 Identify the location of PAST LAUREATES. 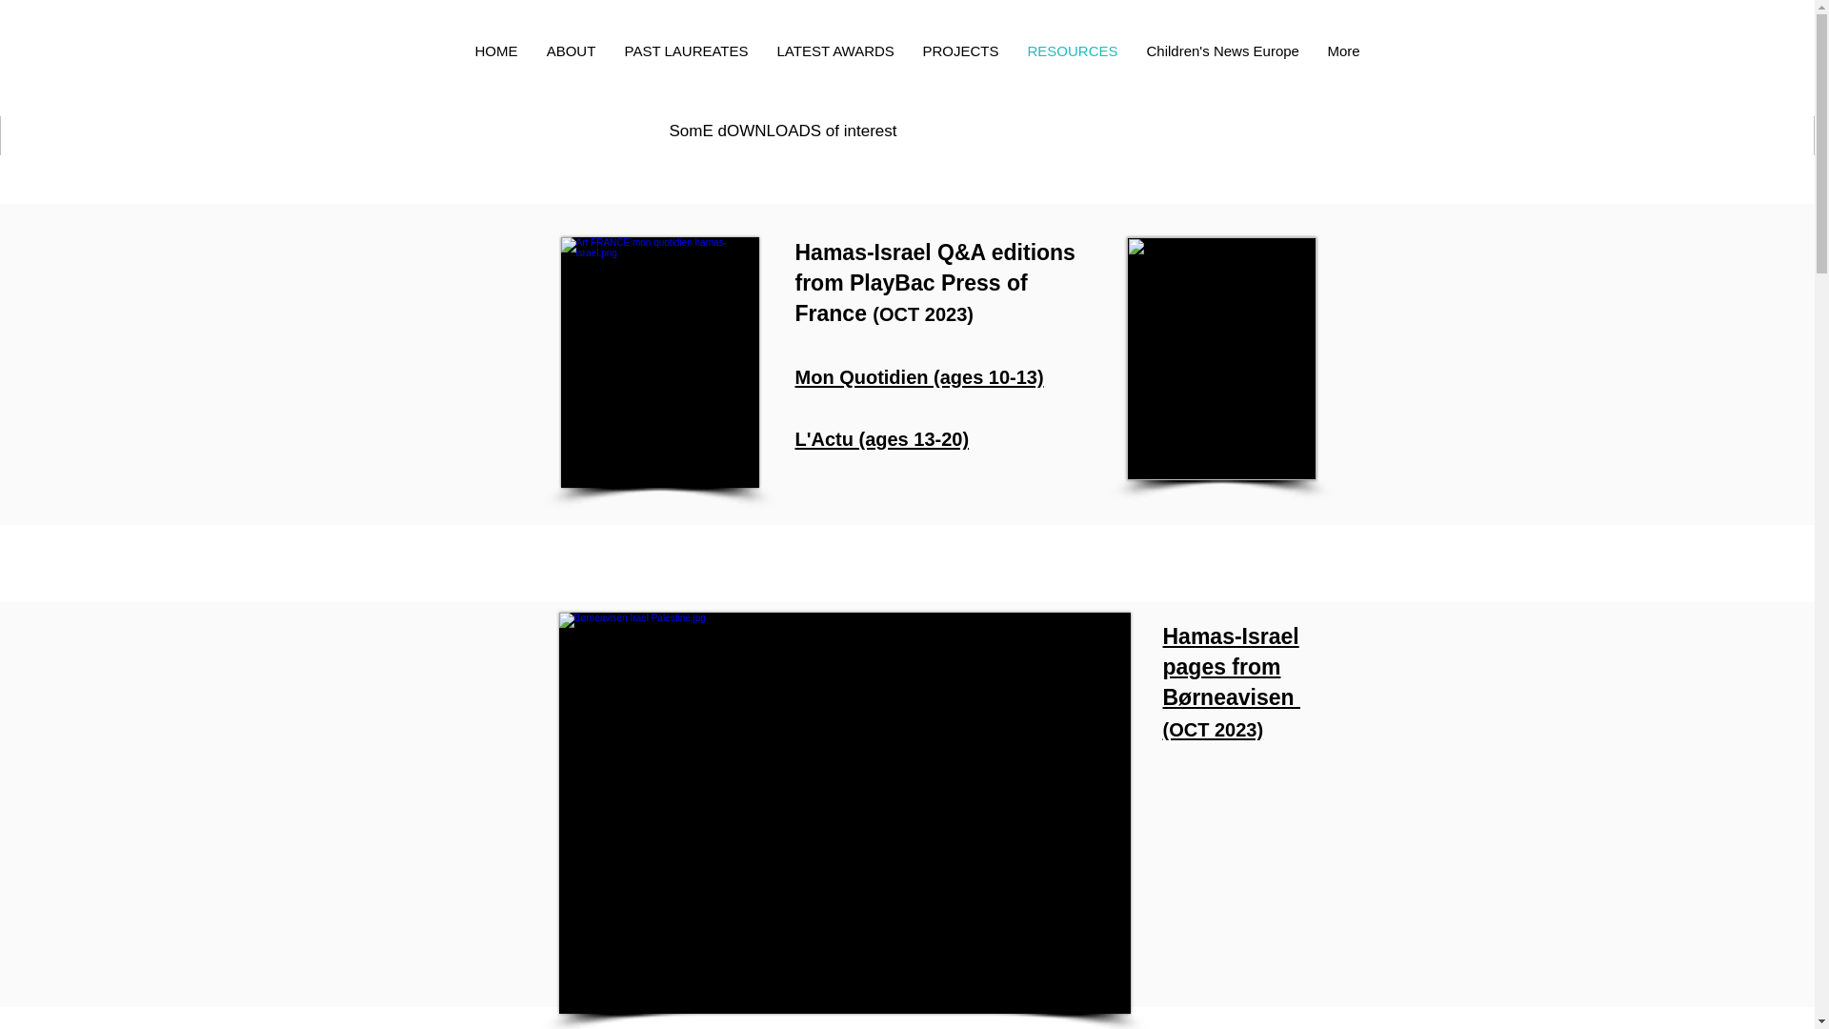
(686, 51).